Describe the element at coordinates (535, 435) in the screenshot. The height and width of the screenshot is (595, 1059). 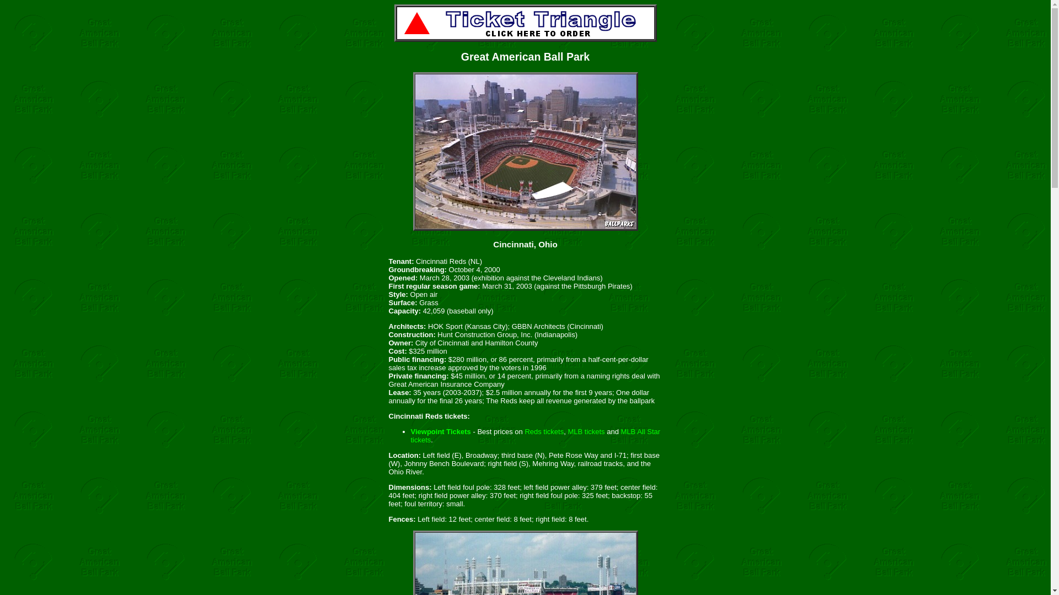
I see `MLB All Star tickets` at that location.